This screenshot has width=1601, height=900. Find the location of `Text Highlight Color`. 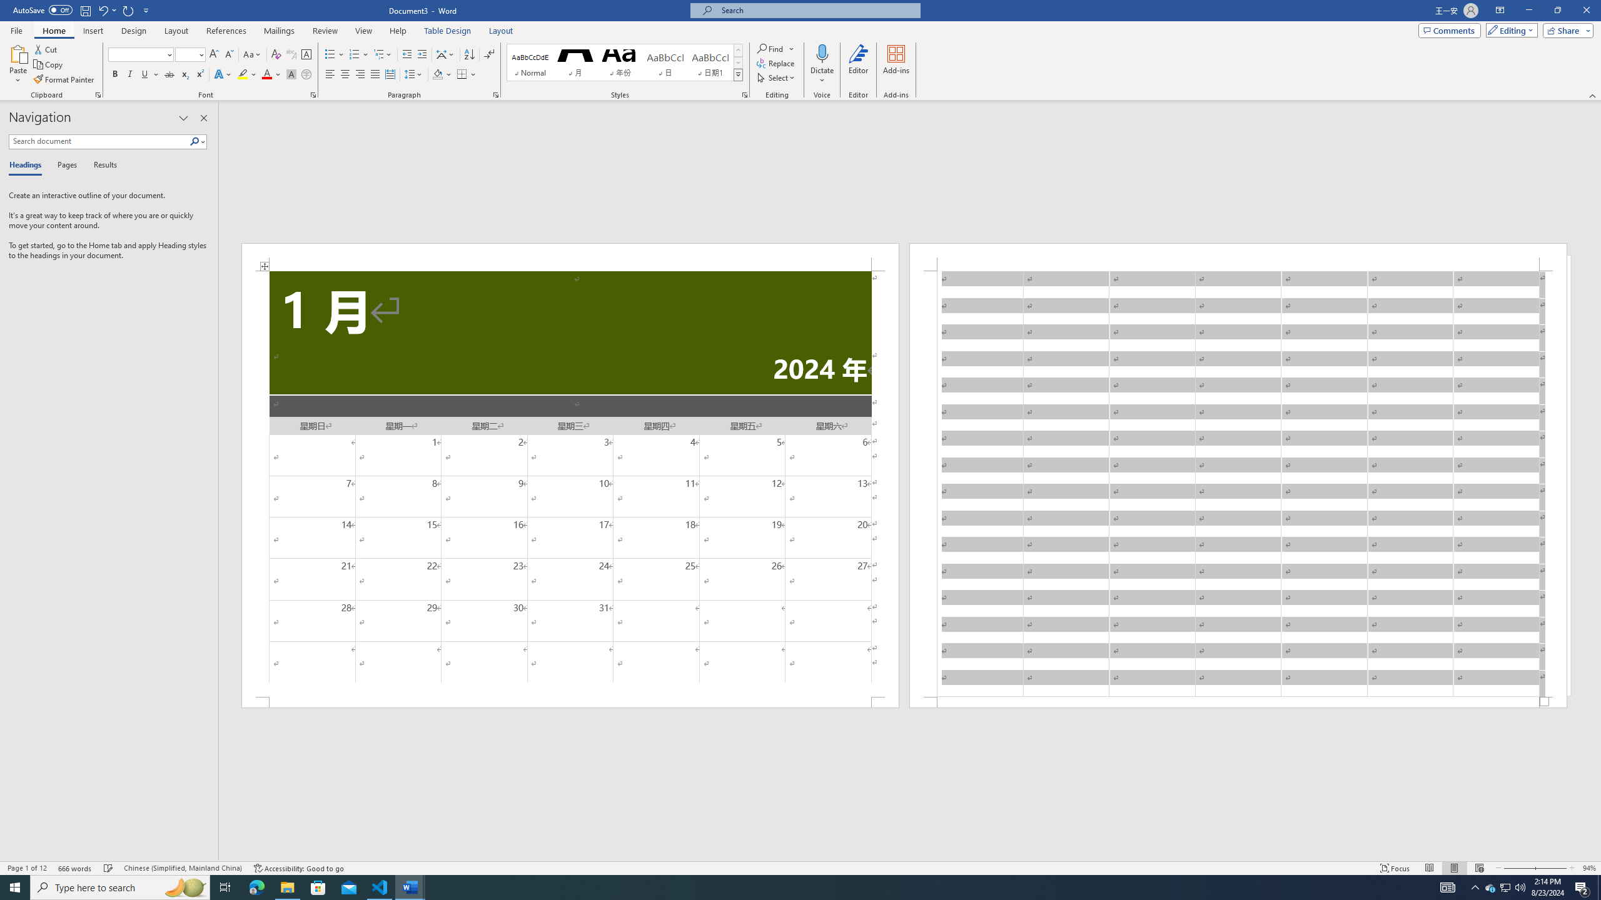

Text Highlight Color is located at coordinates (247, 75).